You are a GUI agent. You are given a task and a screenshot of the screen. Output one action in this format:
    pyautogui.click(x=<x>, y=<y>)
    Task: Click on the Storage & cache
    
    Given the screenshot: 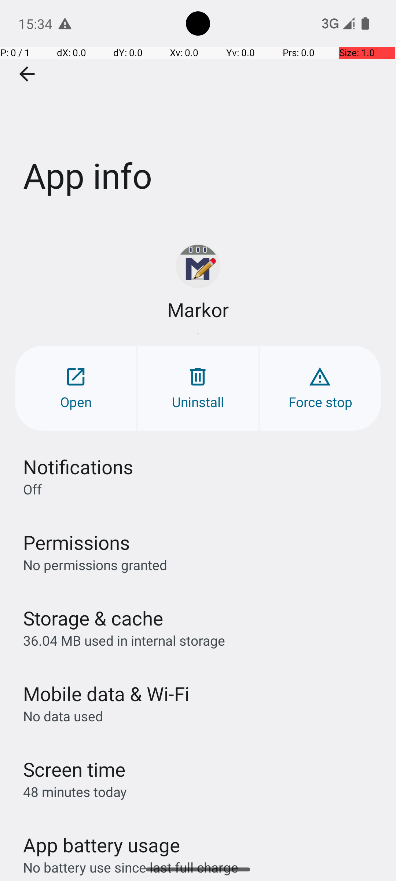 What is the action you would take?
    pyautogui.click(x=93, y=618)
    